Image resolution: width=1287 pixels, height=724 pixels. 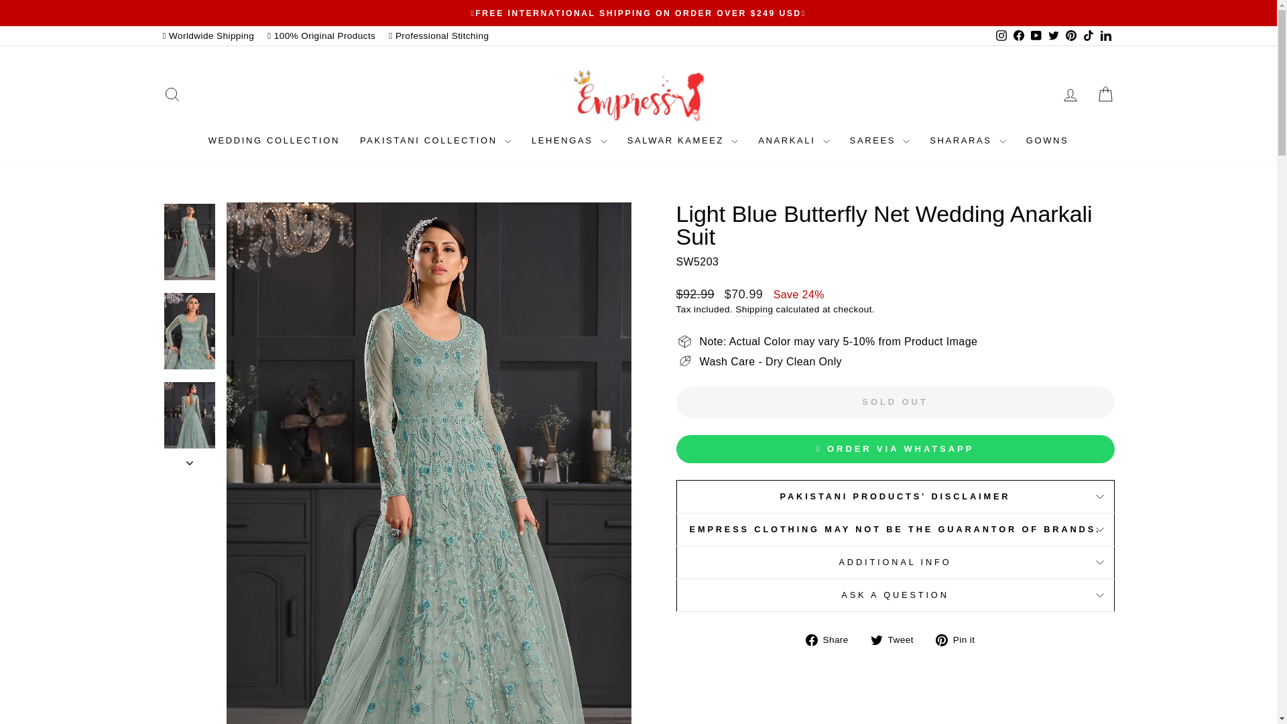 I want to click on Empress Clothing on LinkedIn, so click(x=1105, y=36).